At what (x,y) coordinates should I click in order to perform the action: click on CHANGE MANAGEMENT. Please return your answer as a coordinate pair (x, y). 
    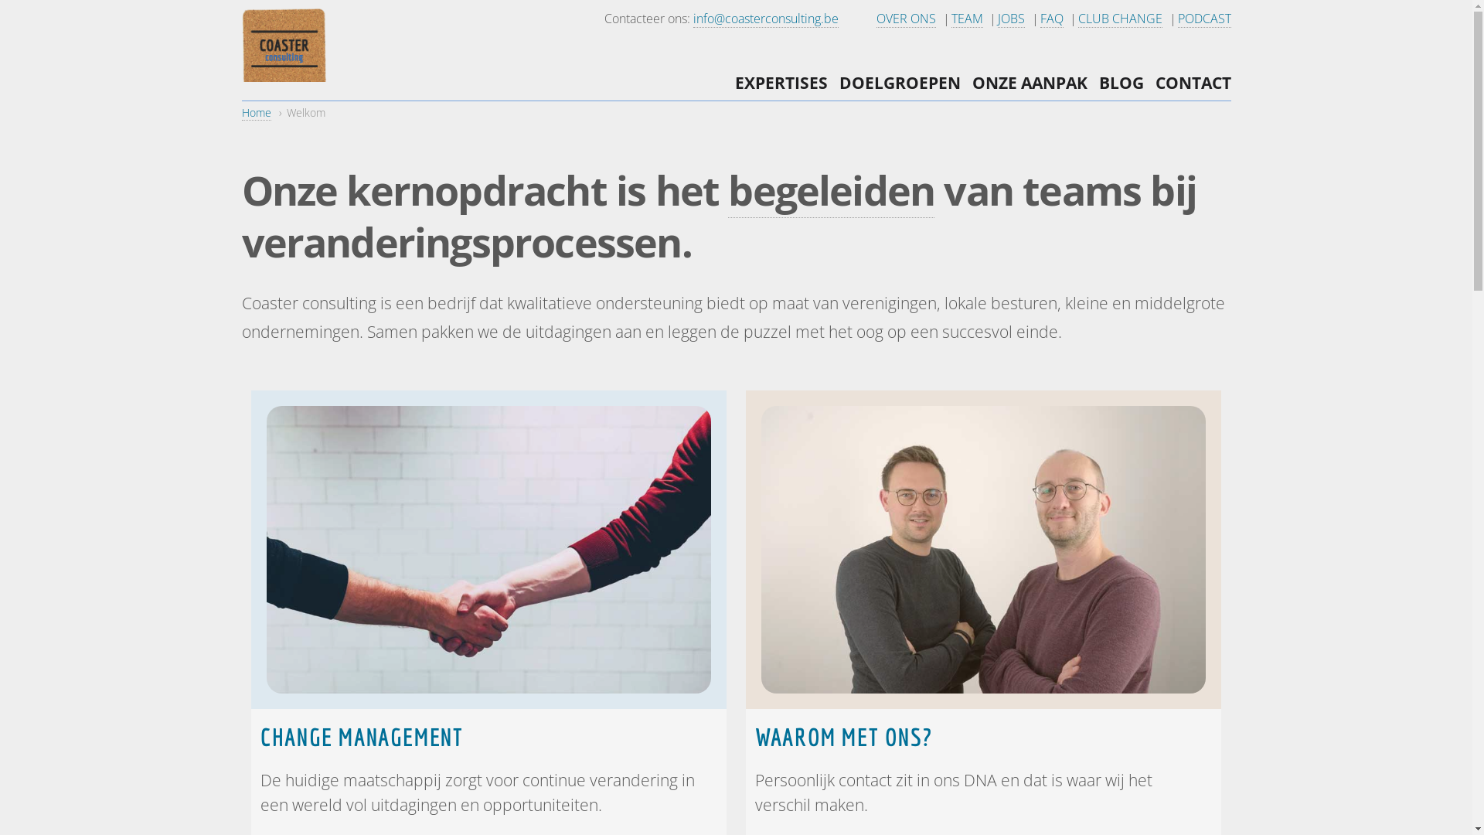
    Looking at the image, I should click on (488, 737).